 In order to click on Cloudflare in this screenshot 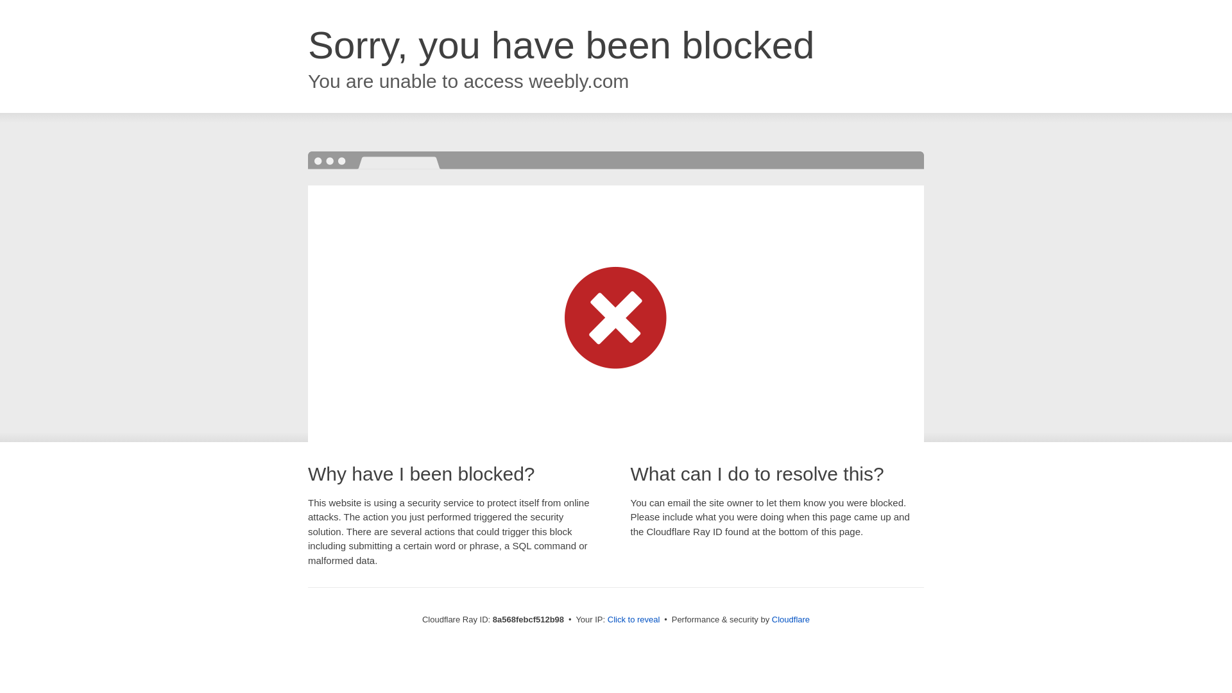, I will do `click(791, 619)`.